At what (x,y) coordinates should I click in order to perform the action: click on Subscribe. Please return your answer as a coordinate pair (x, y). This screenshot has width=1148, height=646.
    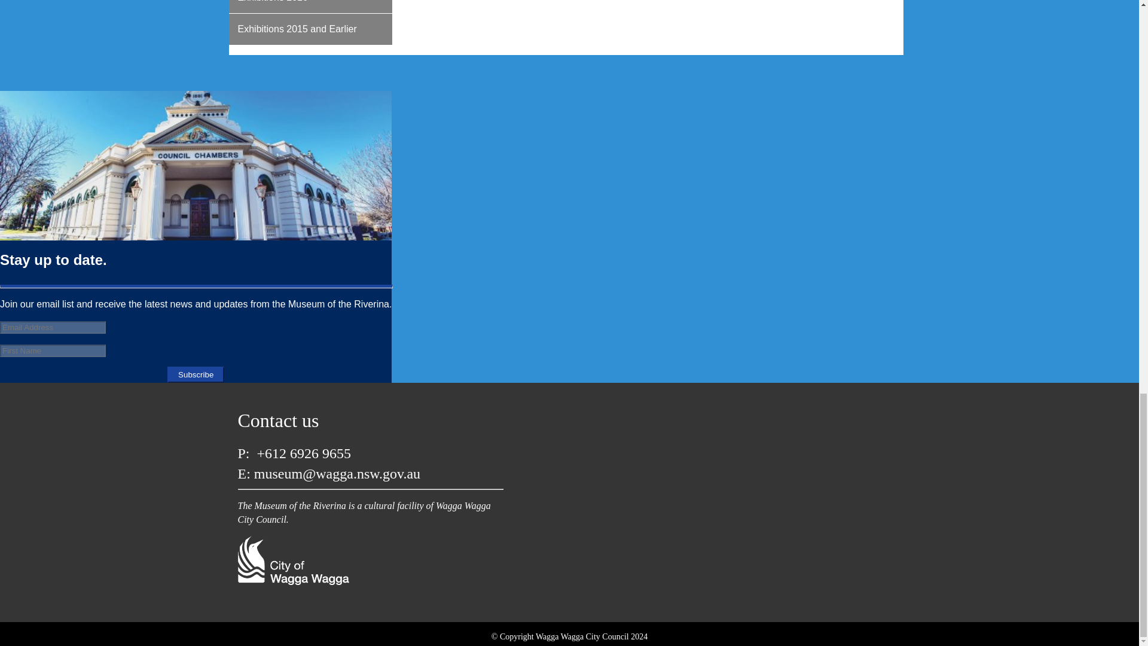
    Looking at the image, I should click on (196, 374).